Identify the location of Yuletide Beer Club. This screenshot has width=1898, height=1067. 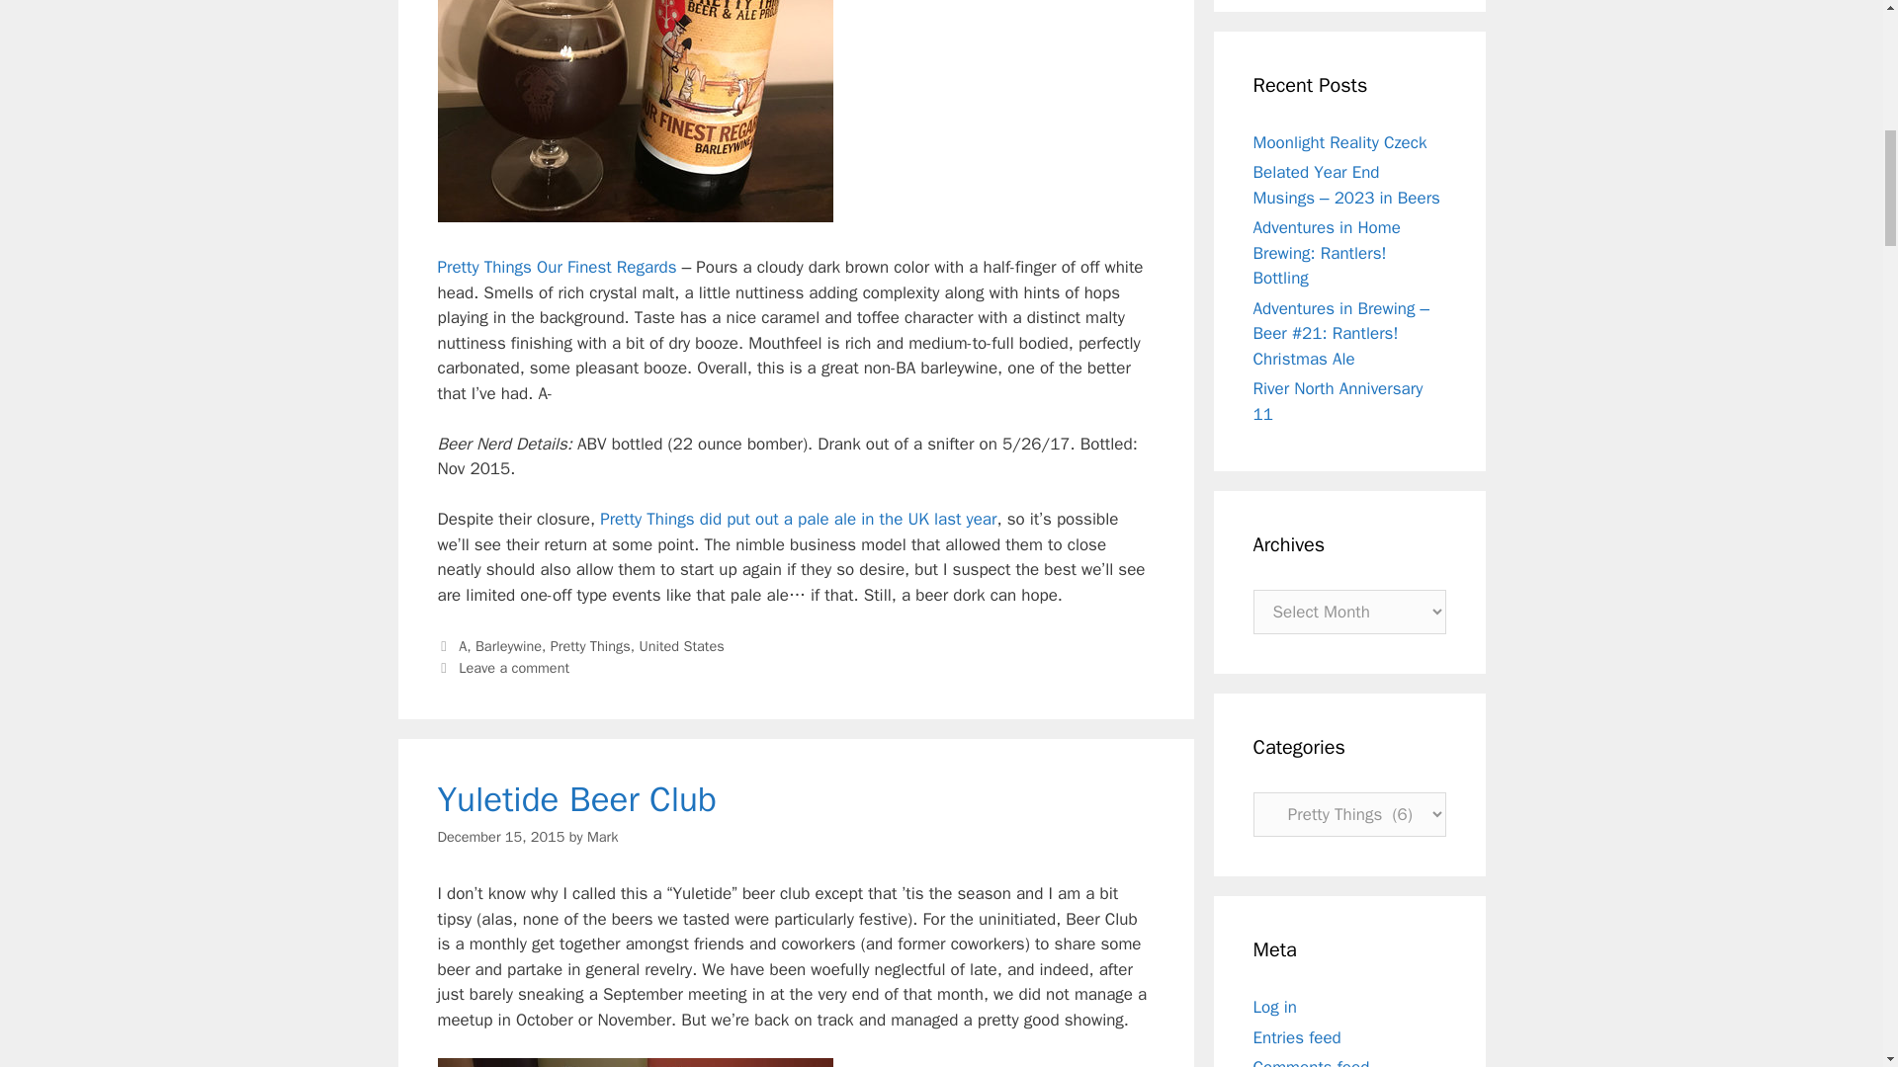
(575, 798).